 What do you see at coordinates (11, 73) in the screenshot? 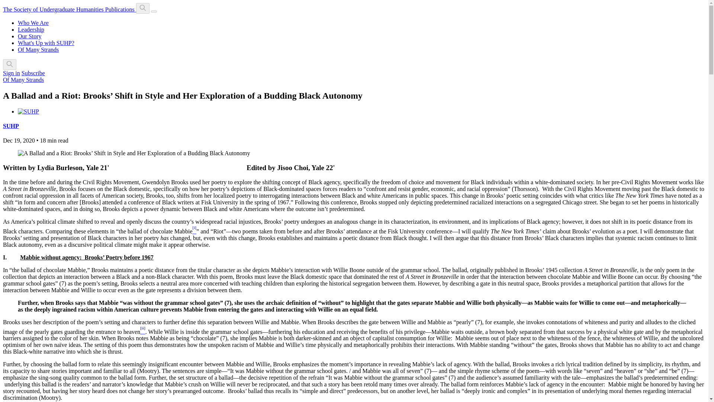
I see `Sign in` at bounding box center [11, 73].